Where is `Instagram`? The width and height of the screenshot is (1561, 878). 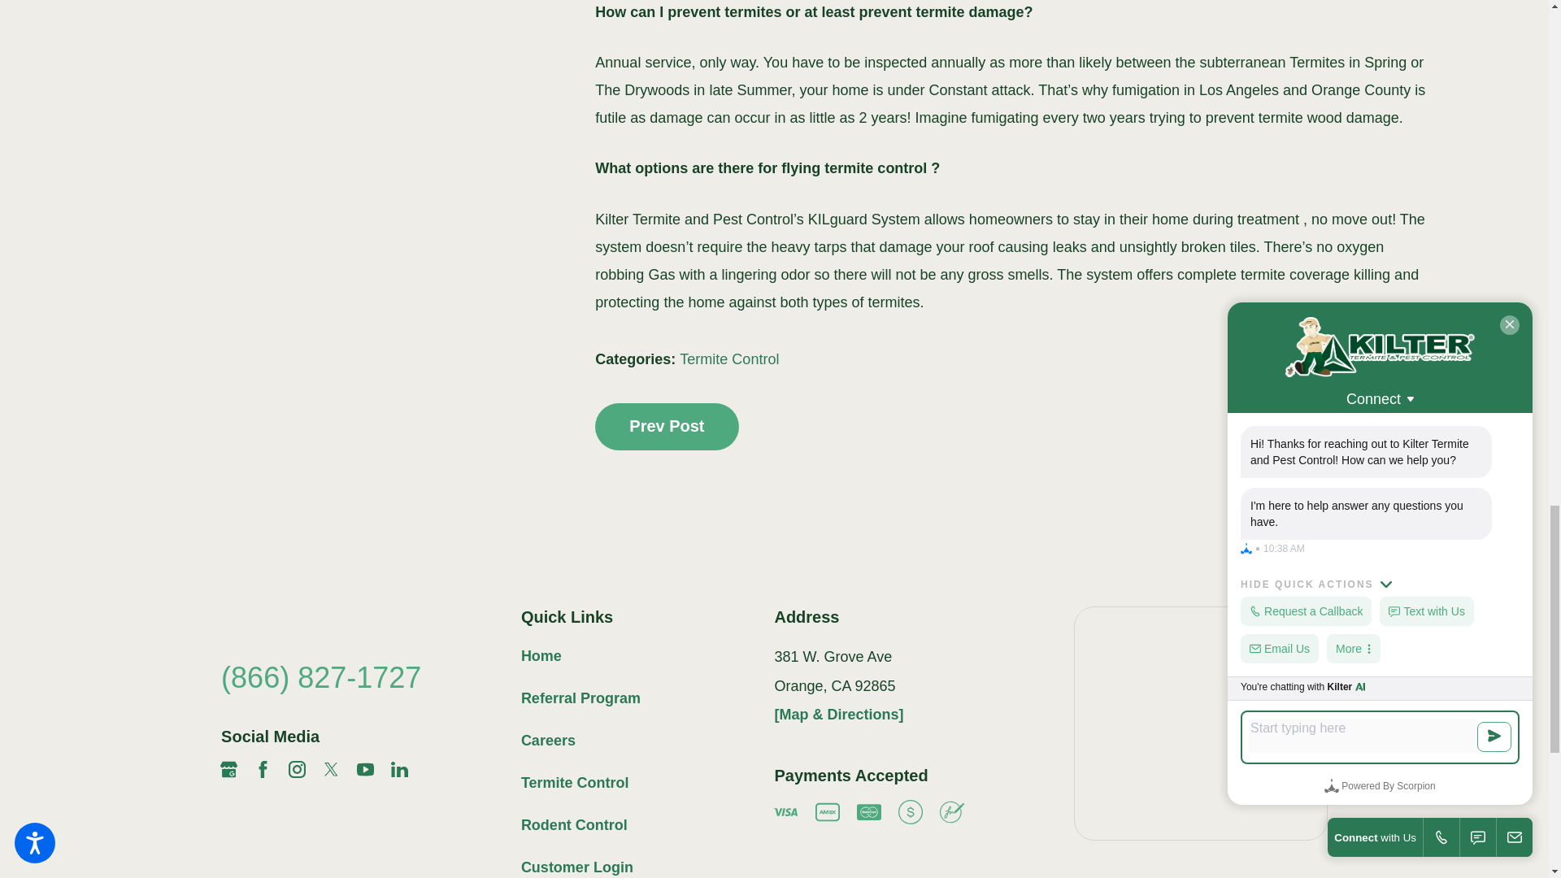 Instagram is located at coordinates (298, 769).